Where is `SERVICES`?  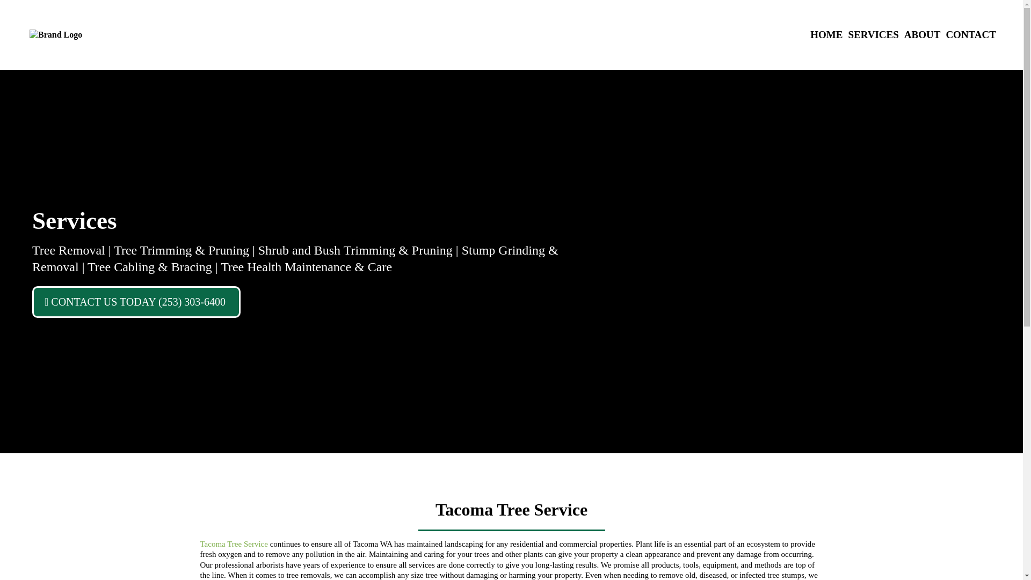
SERVICES is located at coordinates (873, 35).